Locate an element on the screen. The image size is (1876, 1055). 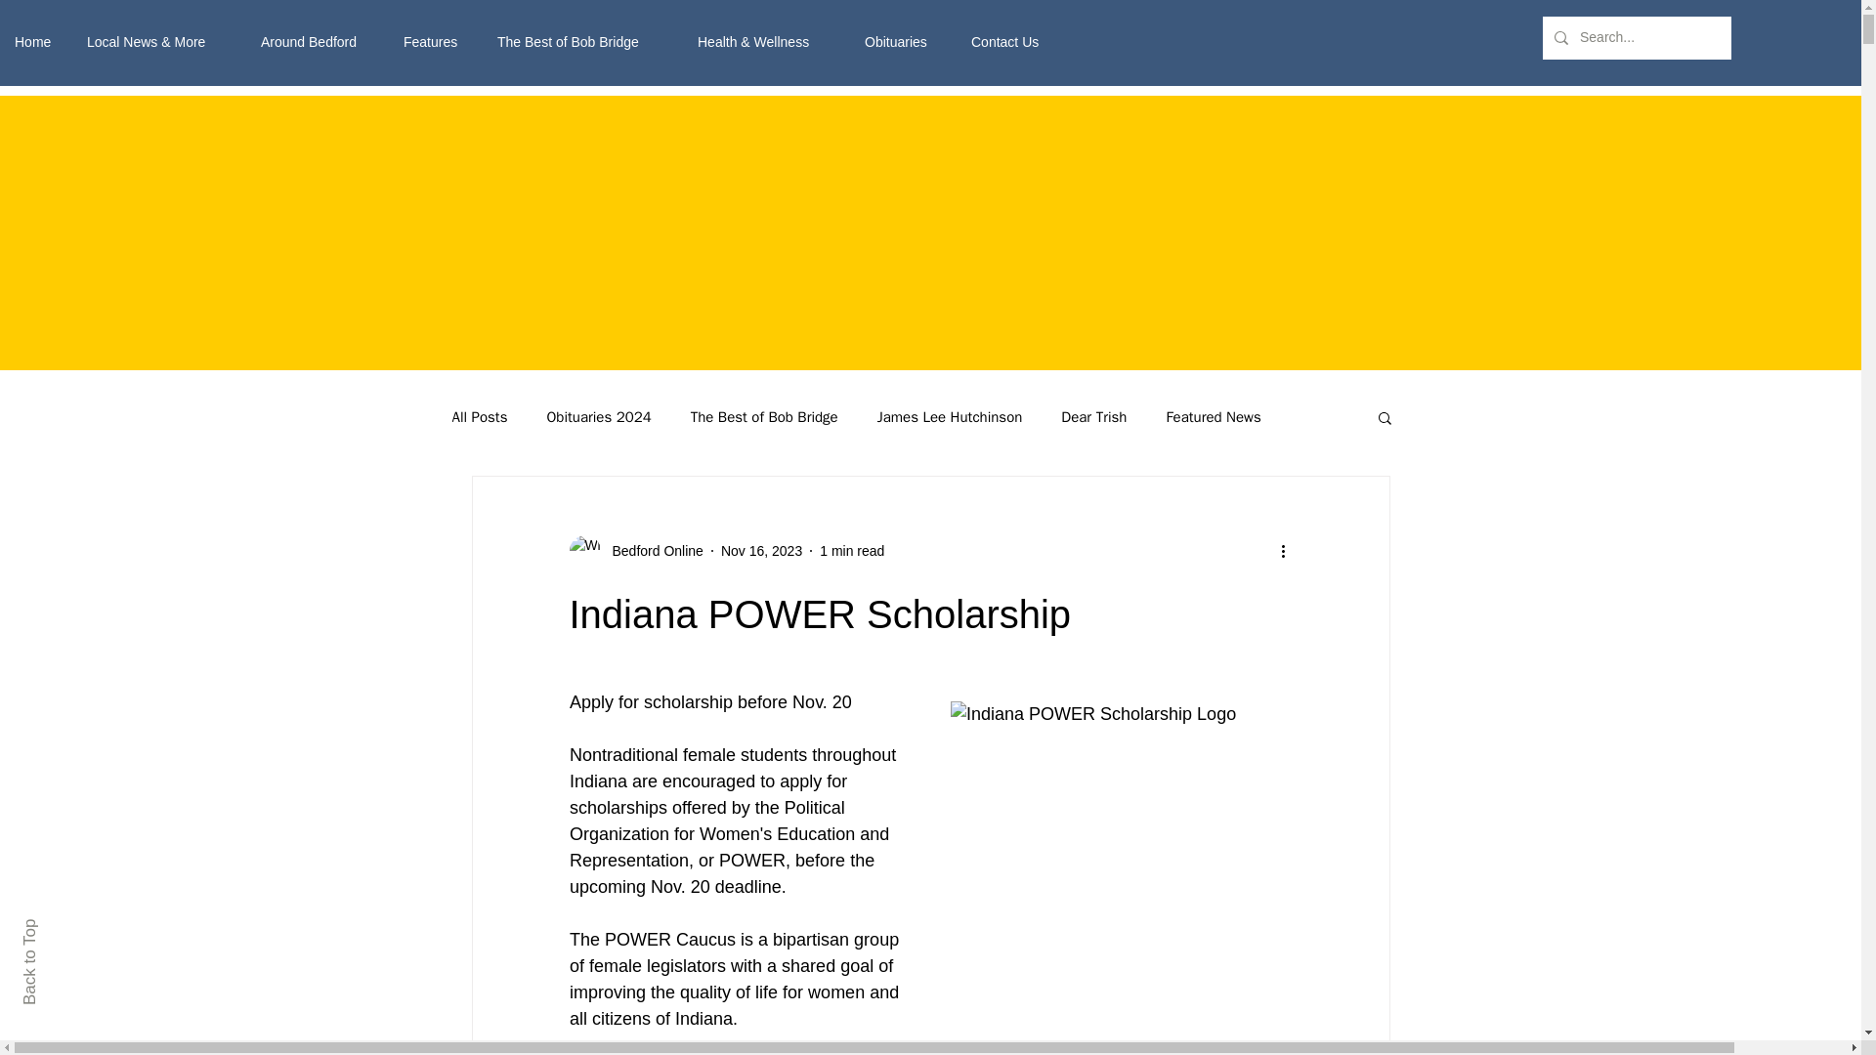
The Best of Bob Bridge is located at coordinates (582, 41).